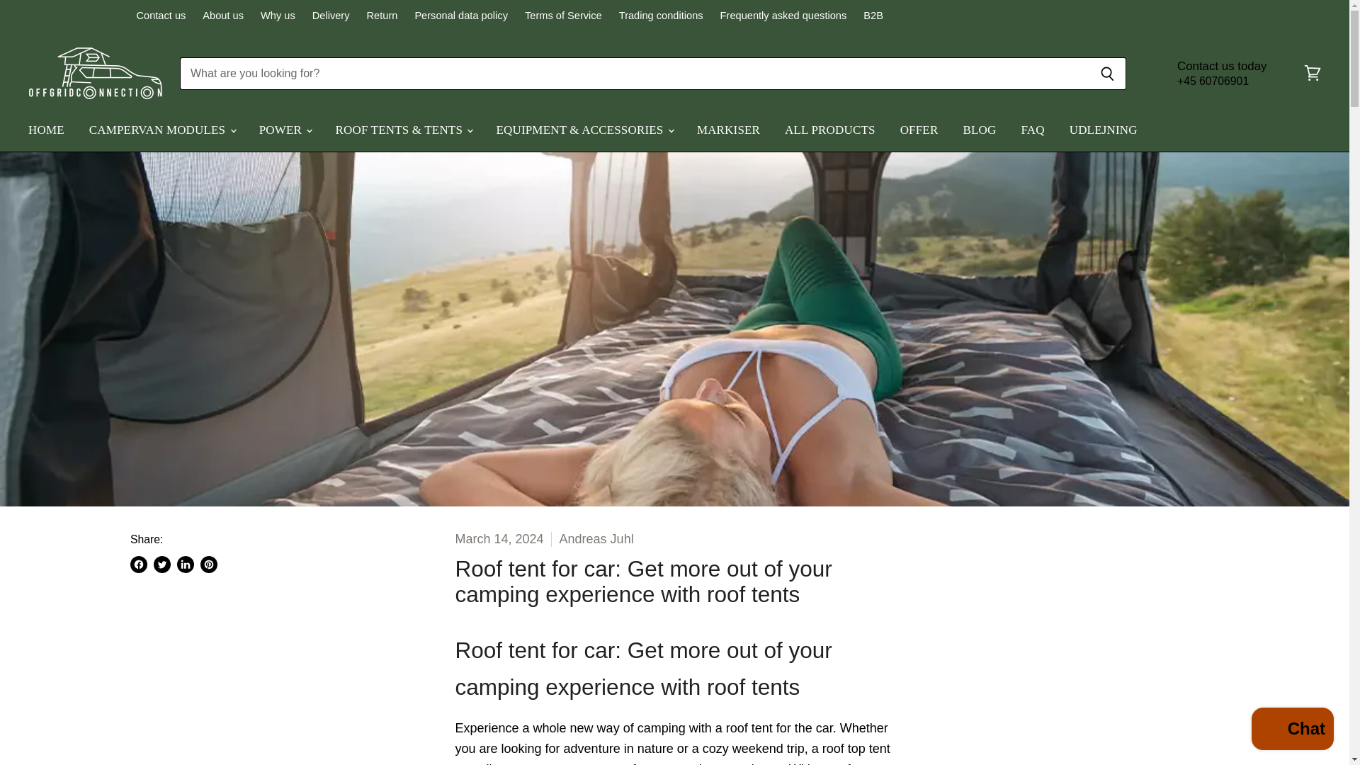 The height and width of the screenshot is (765, 1360). Describe the element at coordinates (1160, 73) in the screenshot. I see `Chat icon` at that location.